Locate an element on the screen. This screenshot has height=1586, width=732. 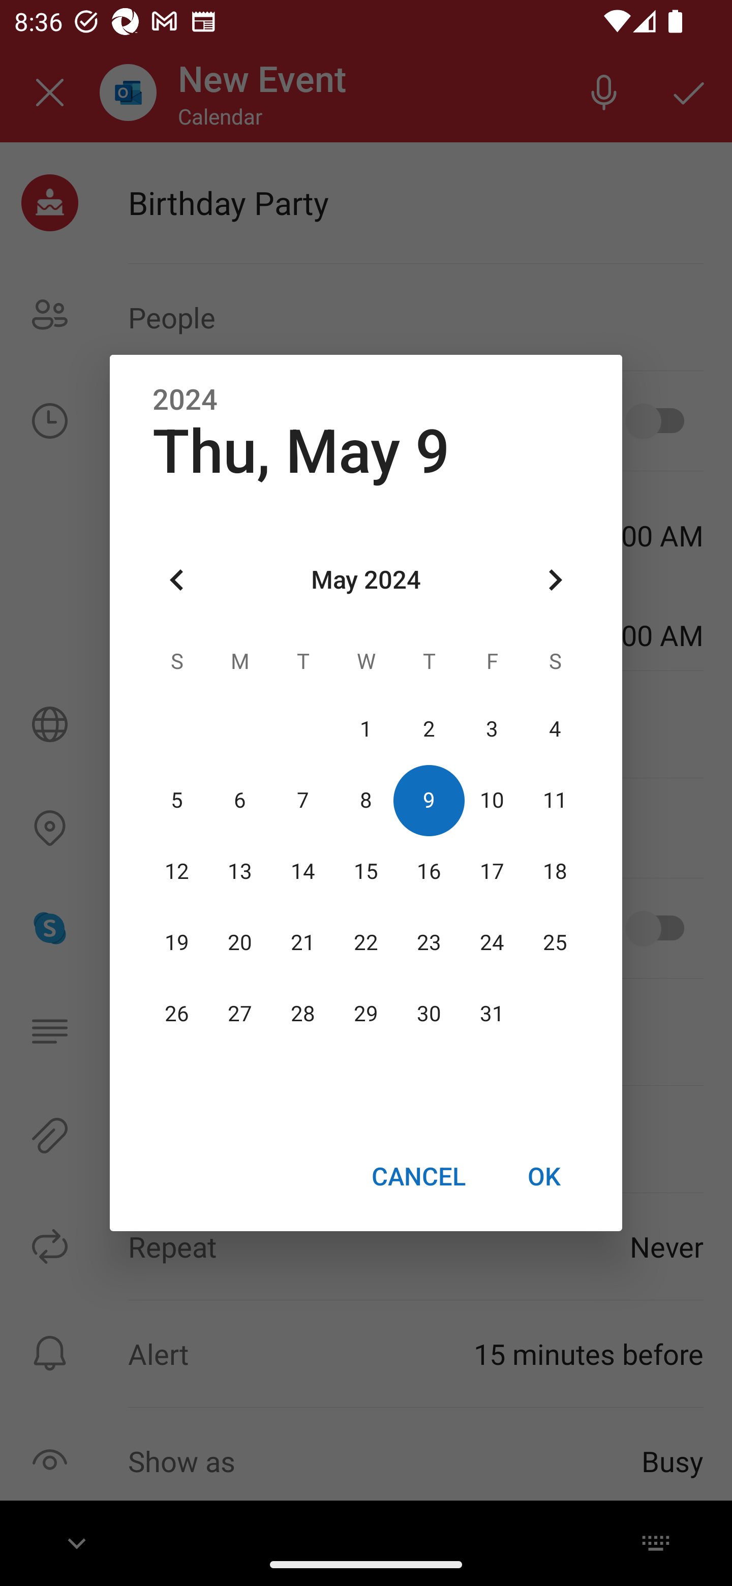
28 28 May 2024 is located at coordinates (303, 1014).